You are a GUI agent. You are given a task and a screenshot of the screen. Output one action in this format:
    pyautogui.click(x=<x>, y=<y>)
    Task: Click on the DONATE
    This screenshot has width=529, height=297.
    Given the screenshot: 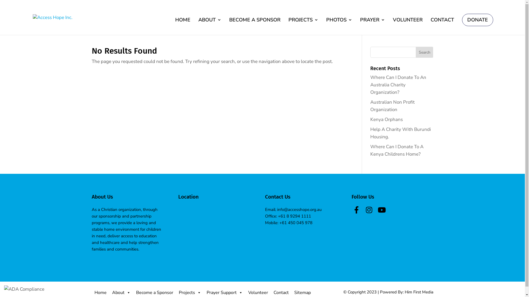 What is the action you would take?
    pyautogui.click(x=478, y=20)
    